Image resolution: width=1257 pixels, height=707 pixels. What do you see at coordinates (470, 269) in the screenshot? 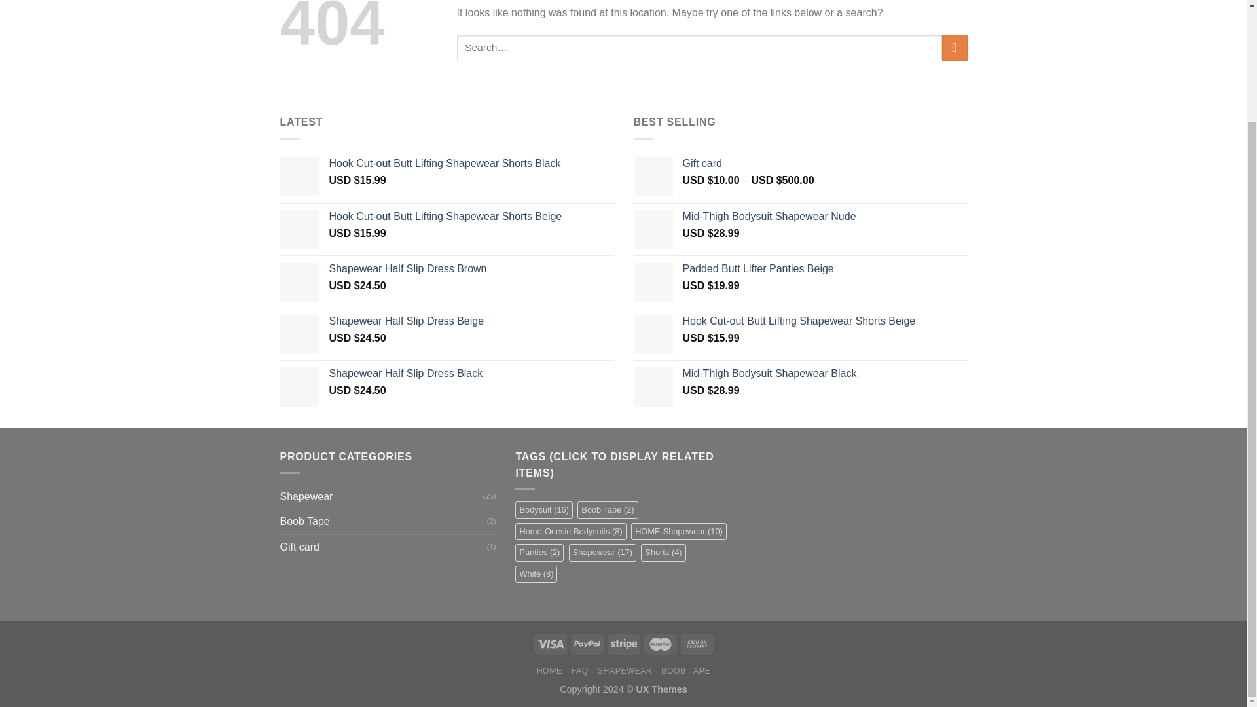
I see `Shapewear Half Slip Dress Brown` at bounding box center [470, 269].